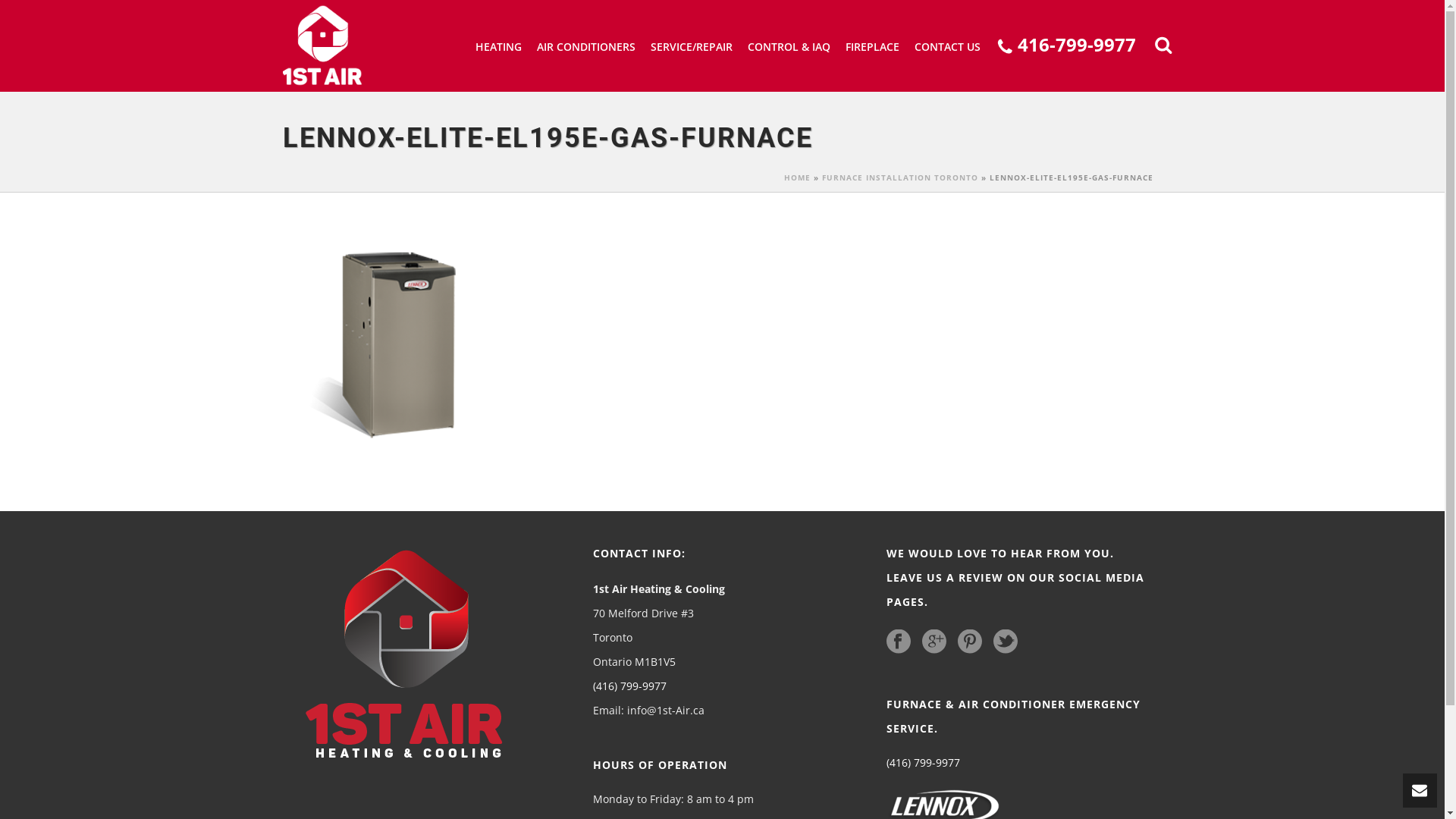 This screenshot has width=1456, height=819. What do you see at coordinates (899, 642) in the screenshot?
I see ` facebook` at bounding box center [899, 642].